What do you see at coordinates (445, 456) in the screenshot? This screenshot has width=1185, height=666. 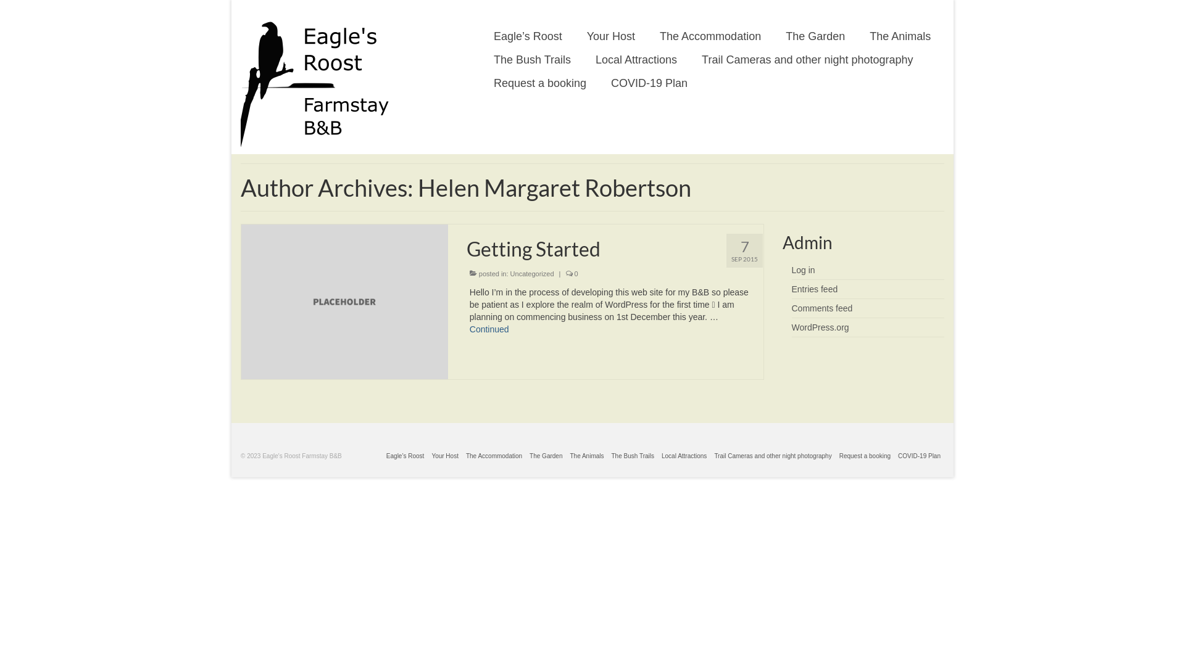 I see `Your Host` at bounding box center [445, 456].